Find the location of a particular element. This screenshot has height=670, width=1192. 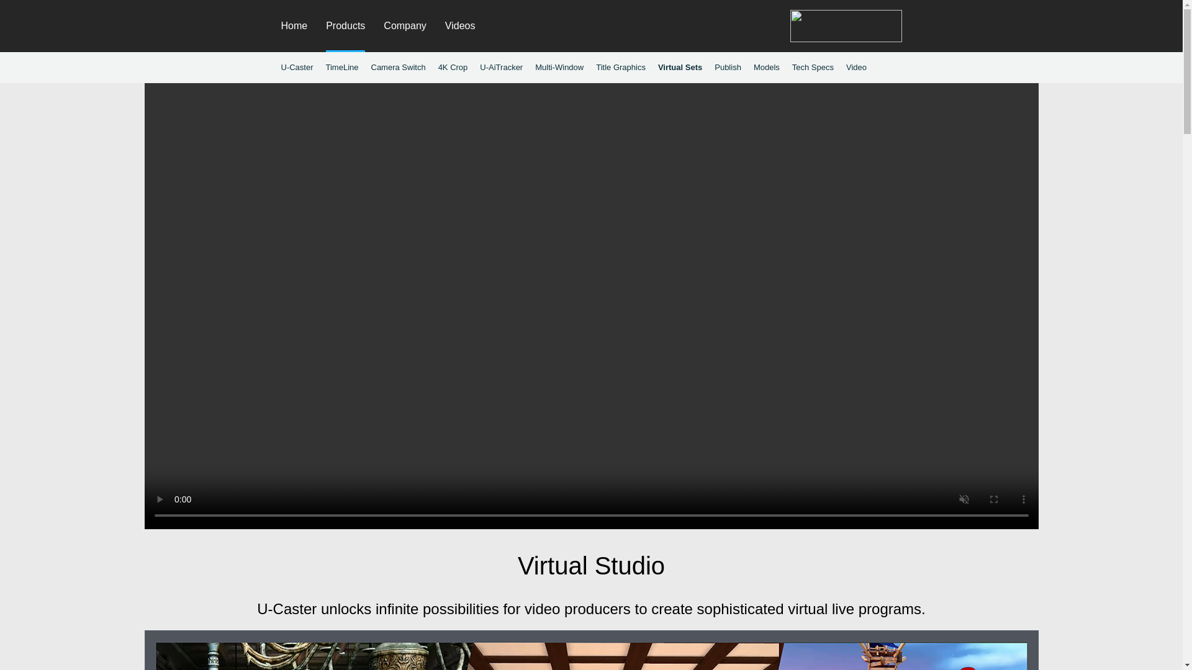

U-AiTracker is located at coordinates (502, 67).